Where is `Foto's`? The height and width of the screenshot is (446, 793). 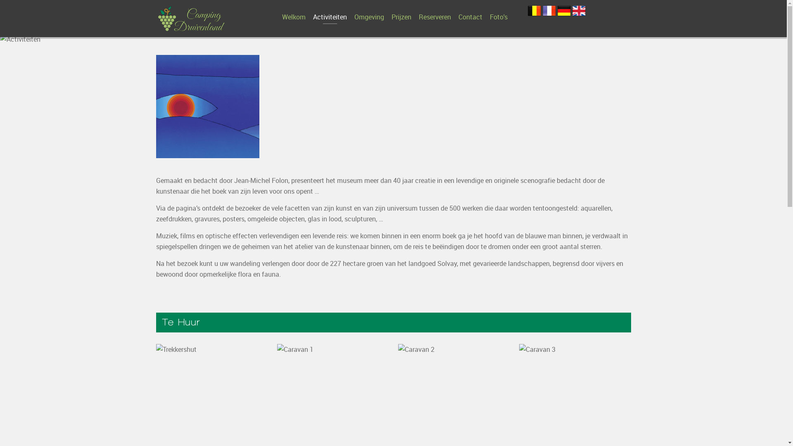 Foto's is located at coordinates (499, 17).